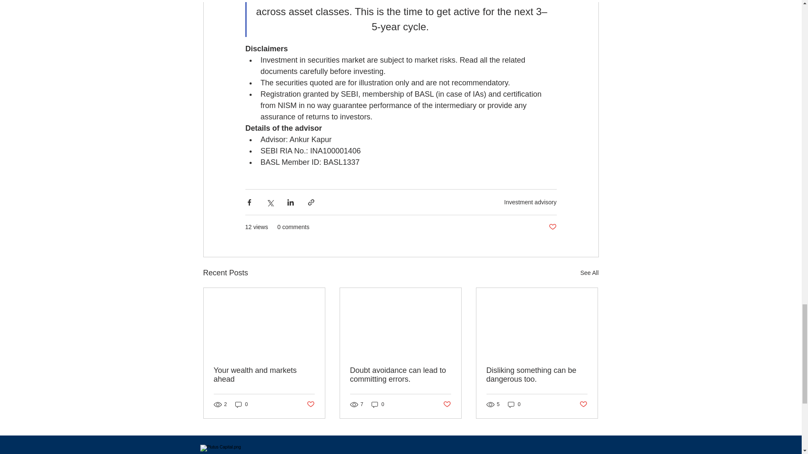 This screenshot has height=454, width=808. What do you see at coordinates (310, 404) in the screenshot?
I see `Post not marked as liked` at bounding box center [310, 404].